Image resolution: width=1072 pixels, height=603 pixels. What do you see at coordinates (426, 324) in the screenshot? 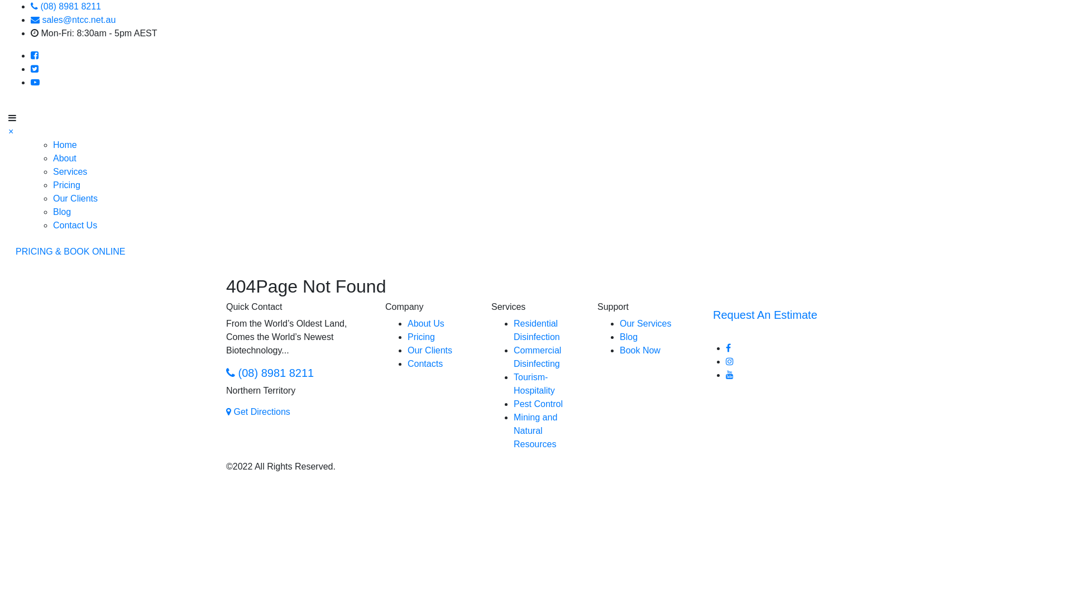
I see `About Us` at bounding box center [426, 324].